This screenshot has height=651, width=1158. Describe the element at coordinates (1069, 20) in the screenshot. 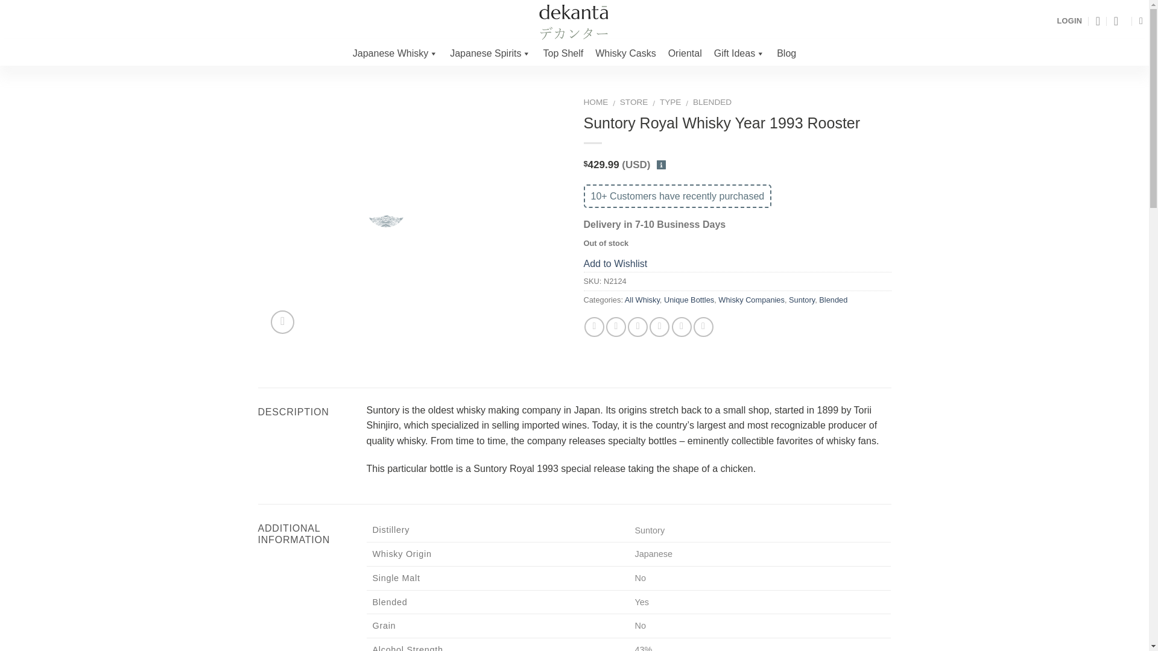

I see `LOGIN` at that location.